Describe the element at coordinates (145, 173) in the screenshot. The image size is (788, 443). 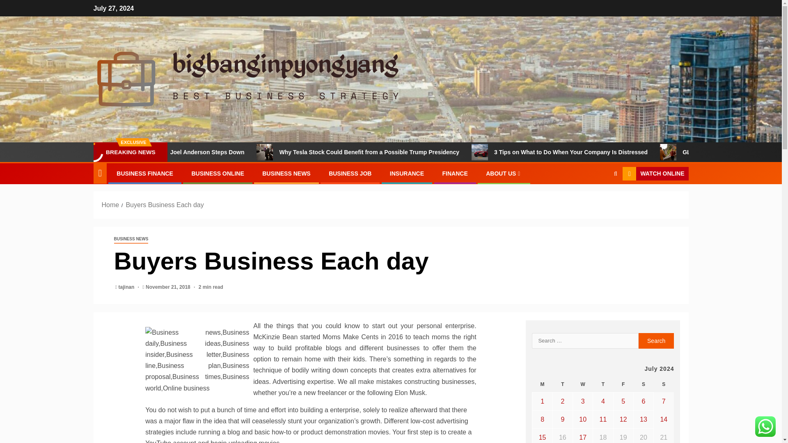
I see `BUSINESS FINANCE` at that location.